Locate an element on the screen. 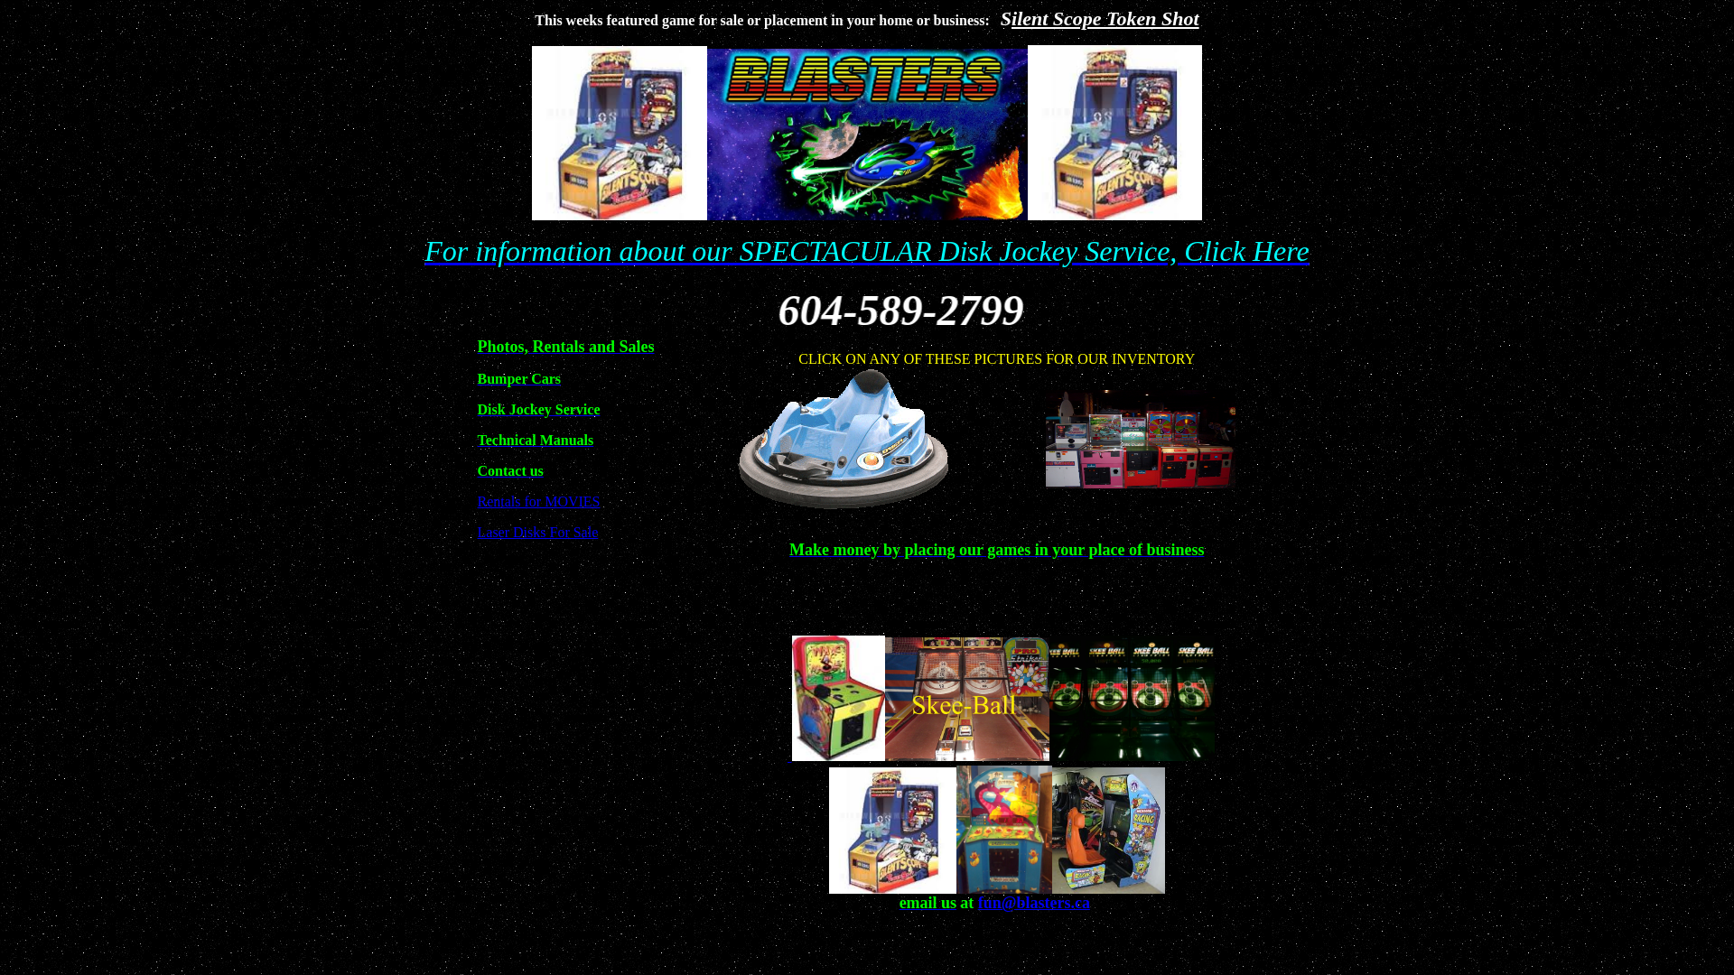 Image resolution: width=1734 pixels, height=975 pixels. Bumper Cars is located at coordinates (518, 379).